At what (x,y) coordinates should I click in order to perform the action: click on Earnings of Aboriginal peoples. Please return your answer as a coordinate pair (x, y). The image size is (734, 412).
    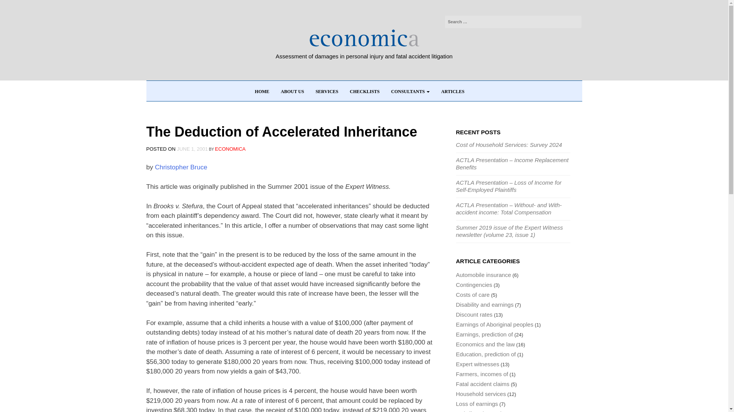
    Looking at the image, I should click on (495, 324).